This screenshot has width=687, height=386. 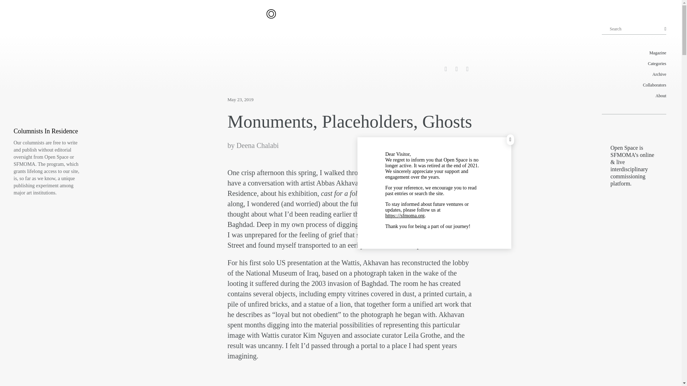 I want to click on www.sfmoma.org, so click(x=405, y=216).